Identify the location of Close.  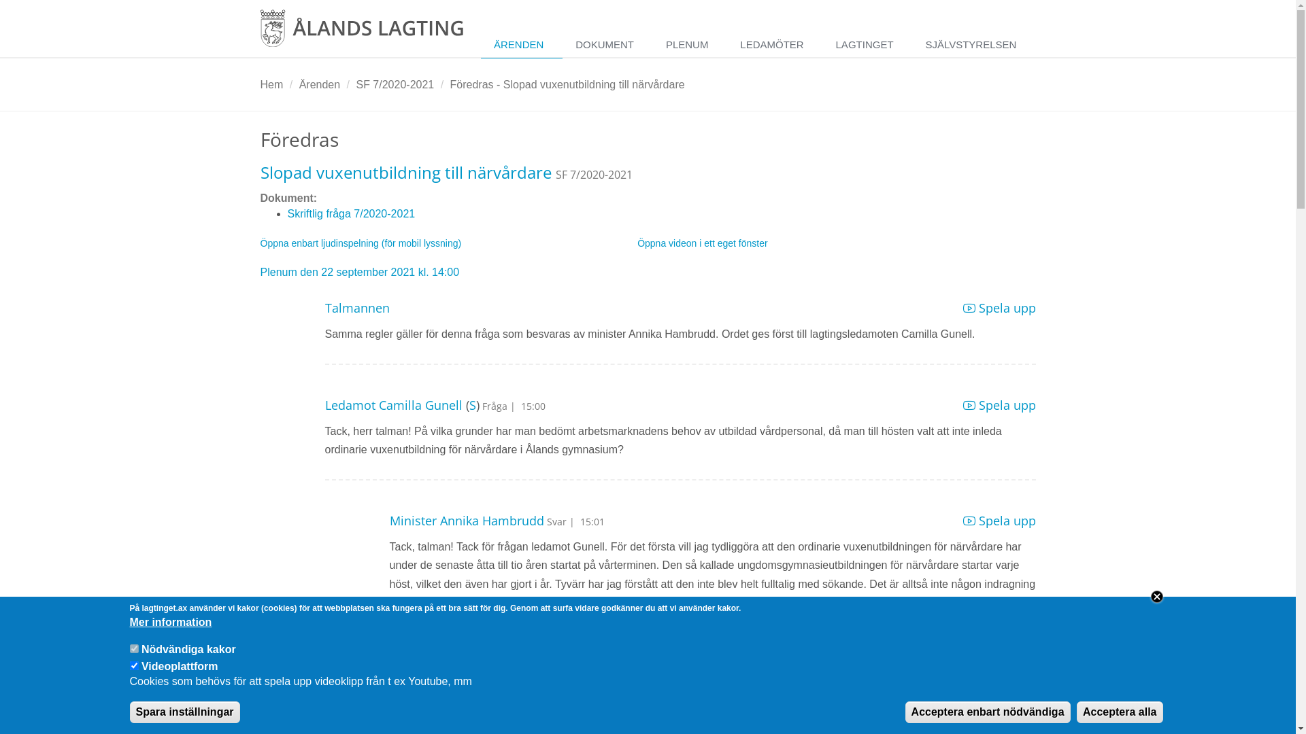
(1156, 597).